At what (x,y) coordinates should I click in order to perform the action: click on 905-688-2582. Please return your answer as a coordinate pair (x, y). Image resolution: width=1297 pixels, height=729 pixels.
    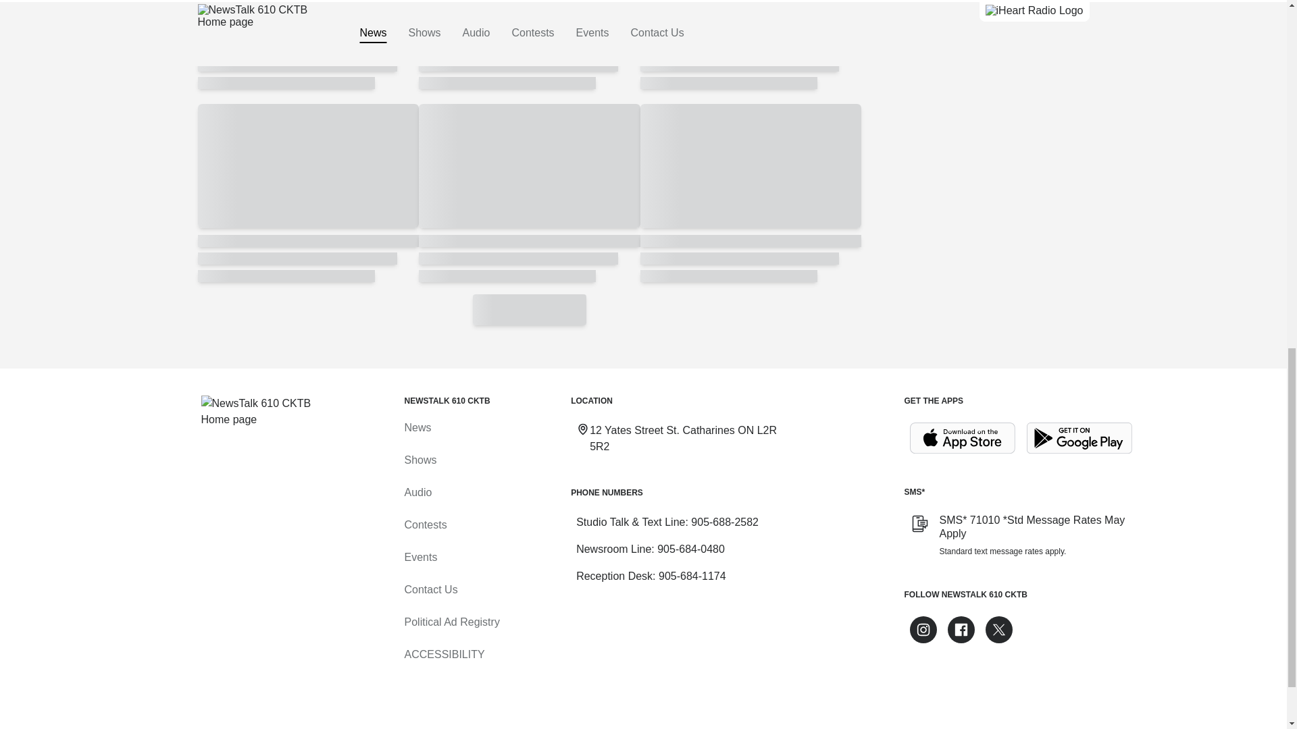
    Looking at the image, I should click on (725, 521).